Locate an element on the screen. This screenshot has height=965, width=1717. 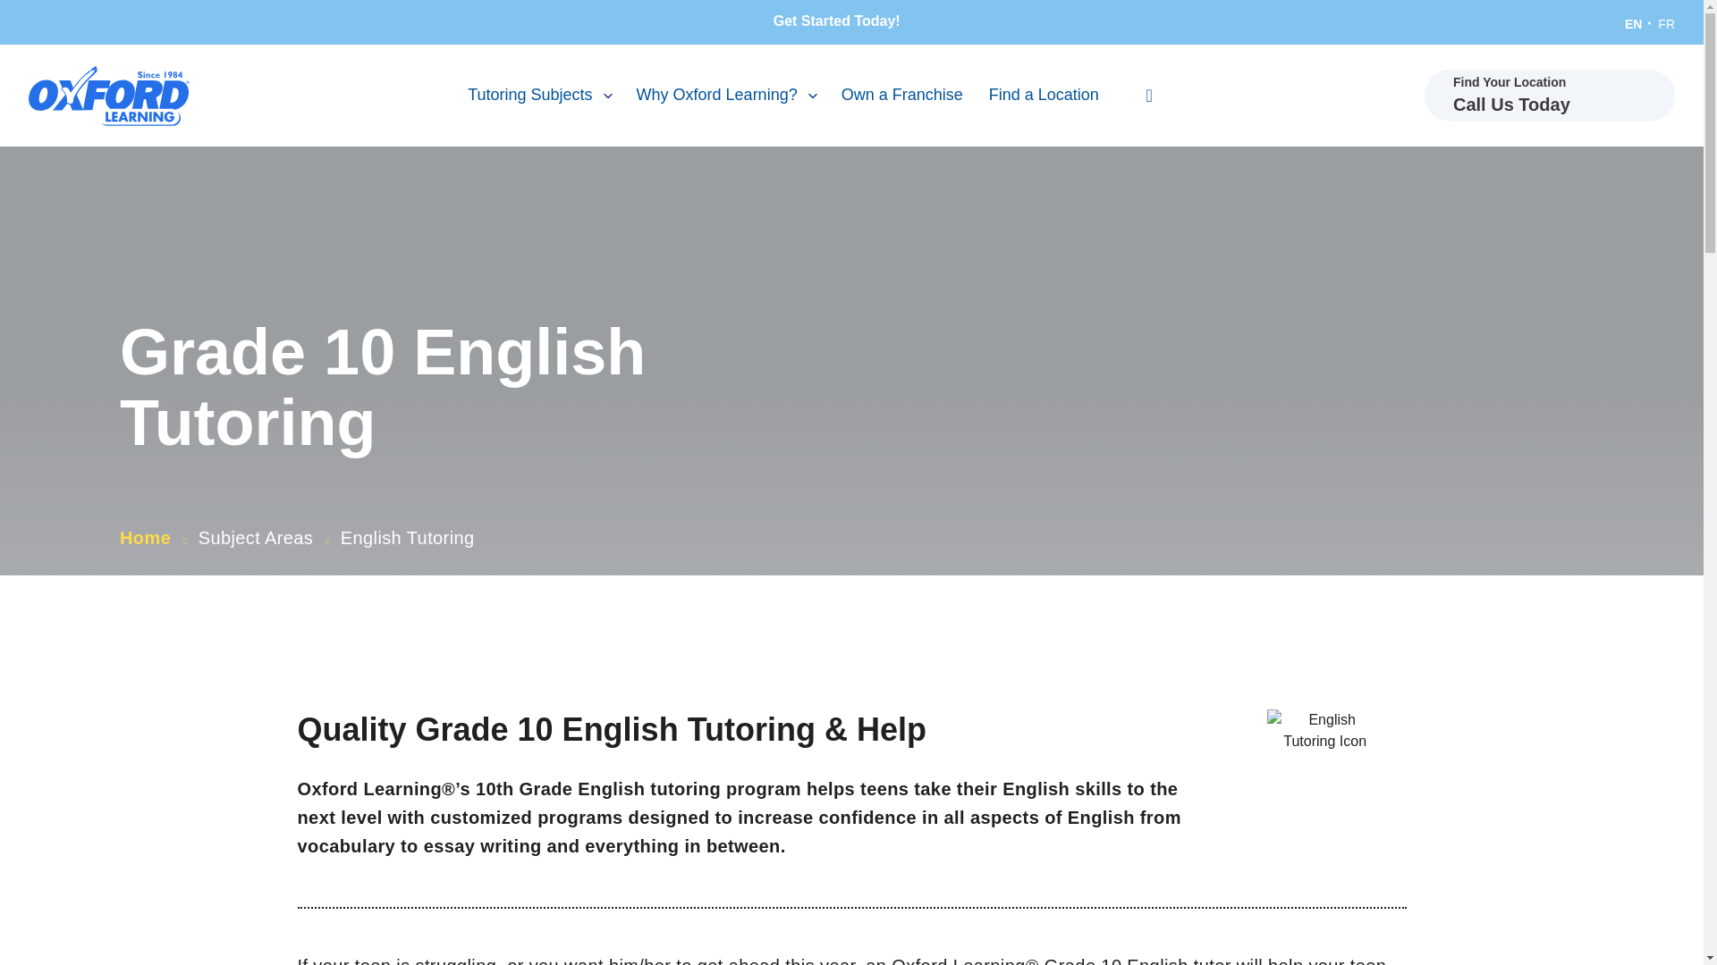
EN is located at coordinates (1633, 23).